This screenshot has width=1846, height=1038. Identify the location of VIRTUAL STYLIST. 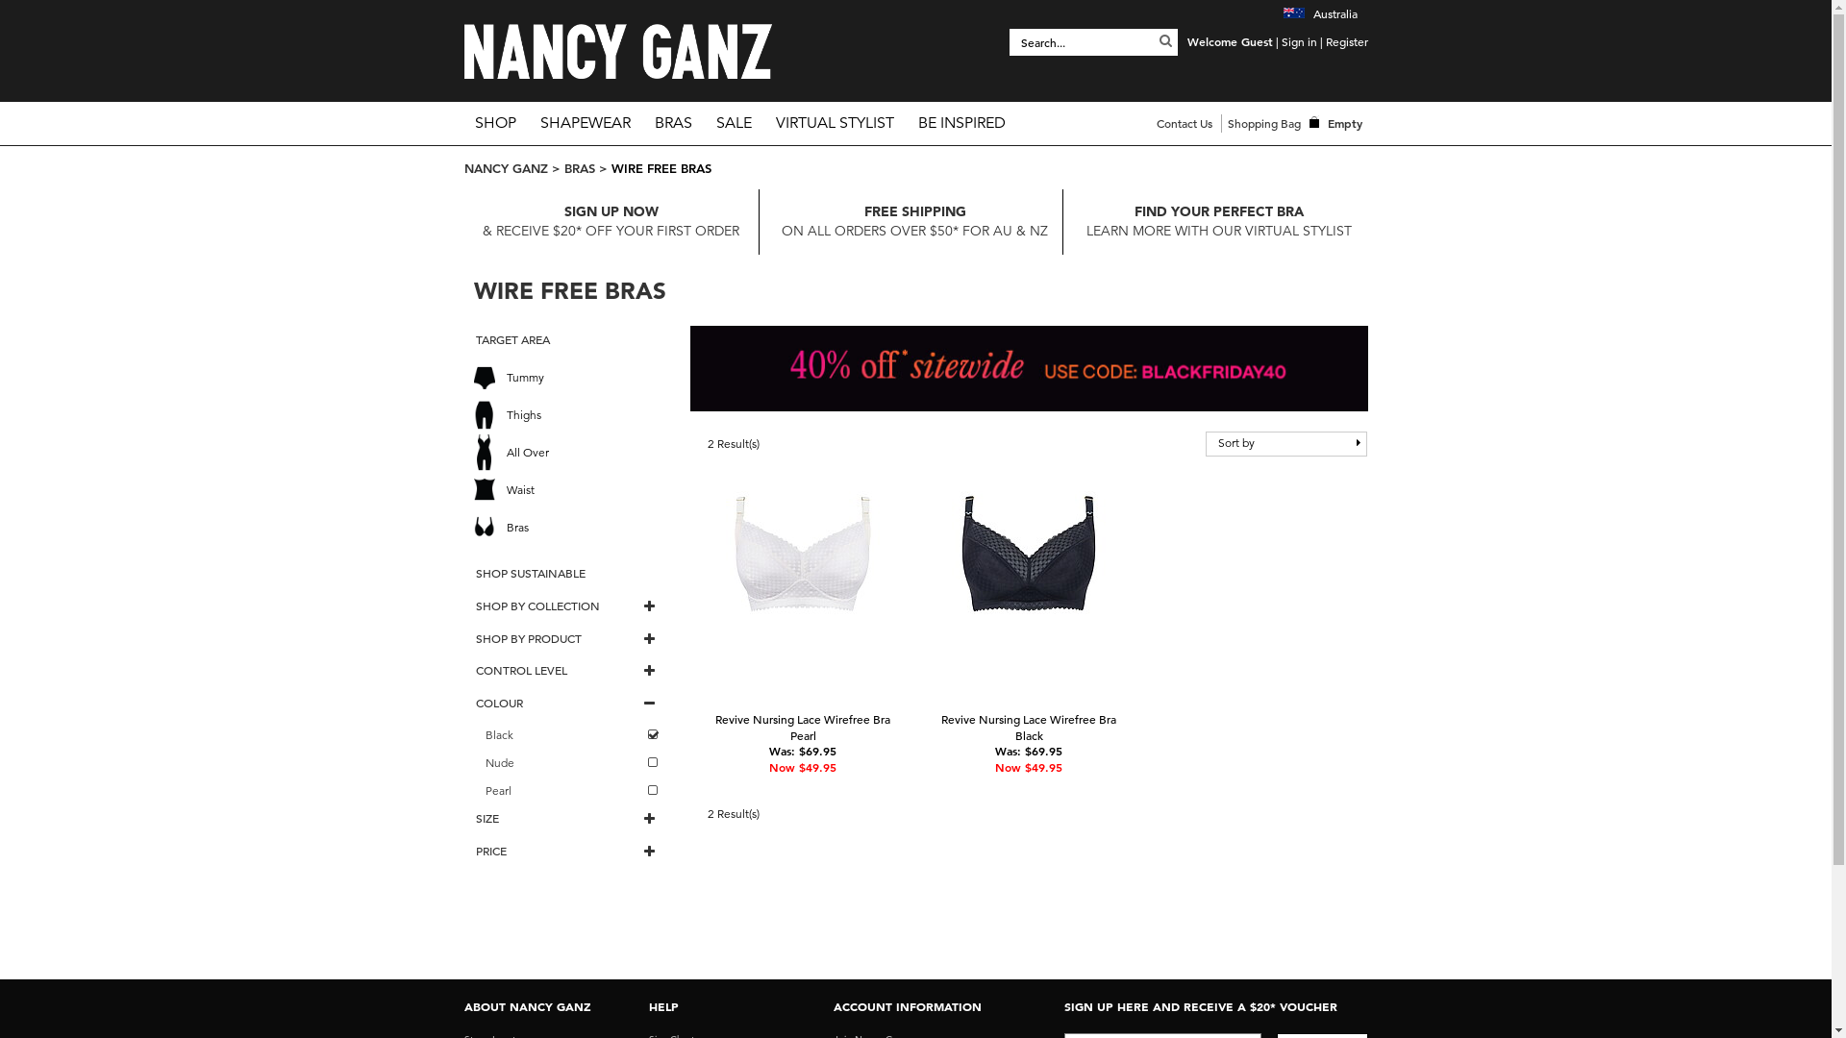
(835, 123).